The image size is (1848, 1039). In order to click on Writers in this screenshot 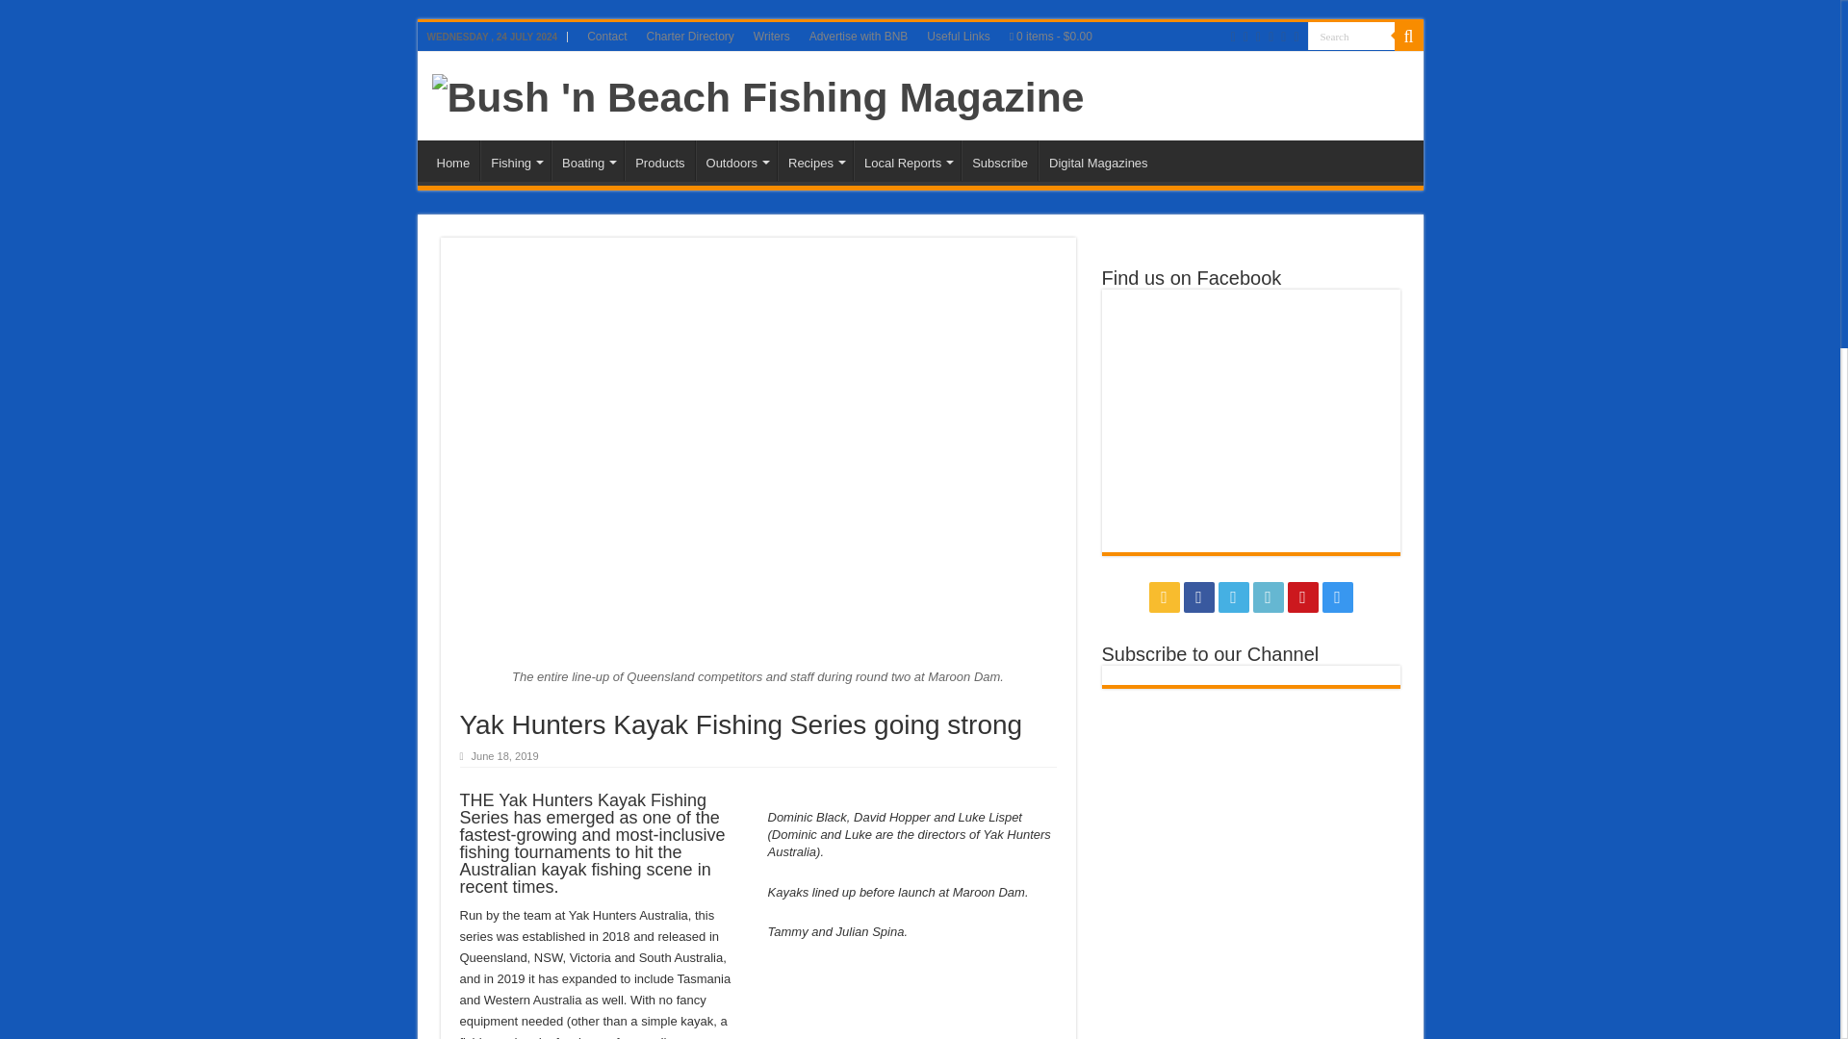, I will do `click(772, 36)`.